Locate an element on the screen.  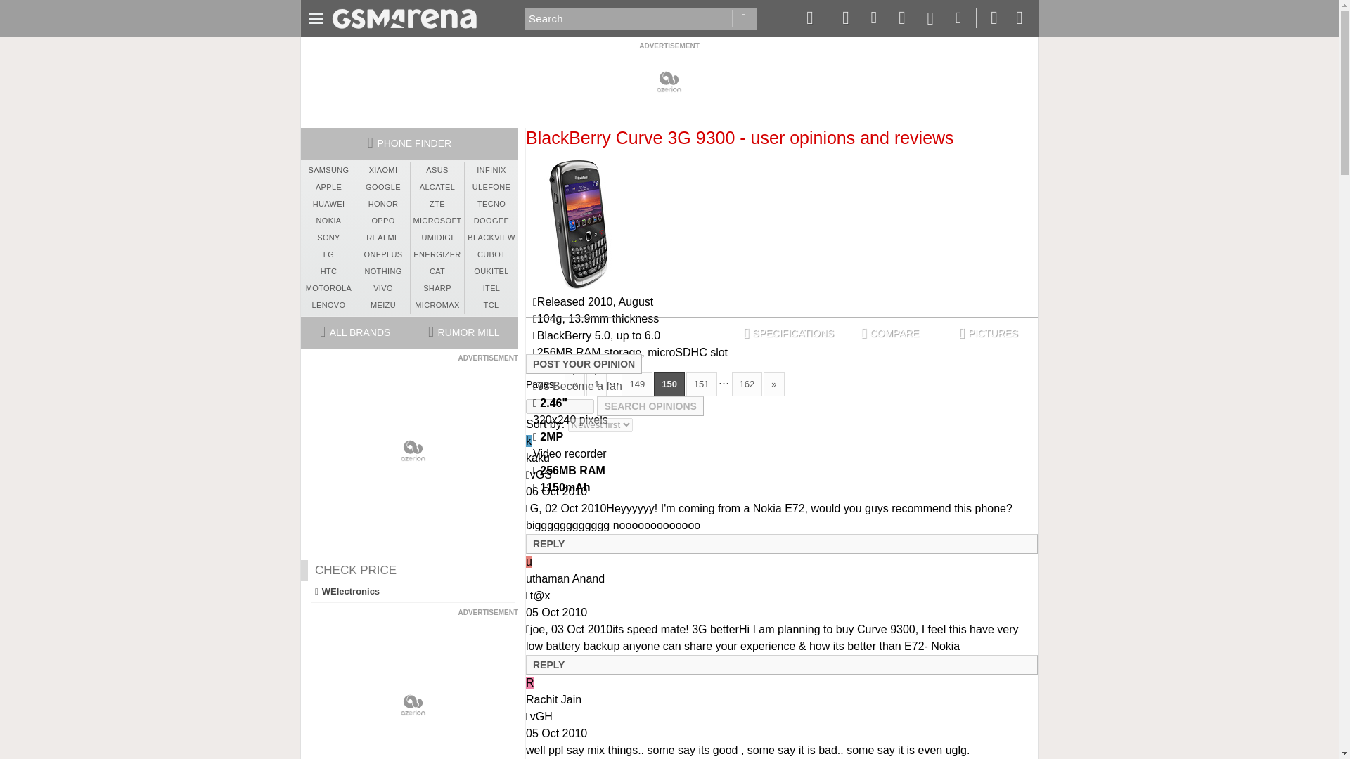
Encoded anonymized location is located at coordinates (540, 596).